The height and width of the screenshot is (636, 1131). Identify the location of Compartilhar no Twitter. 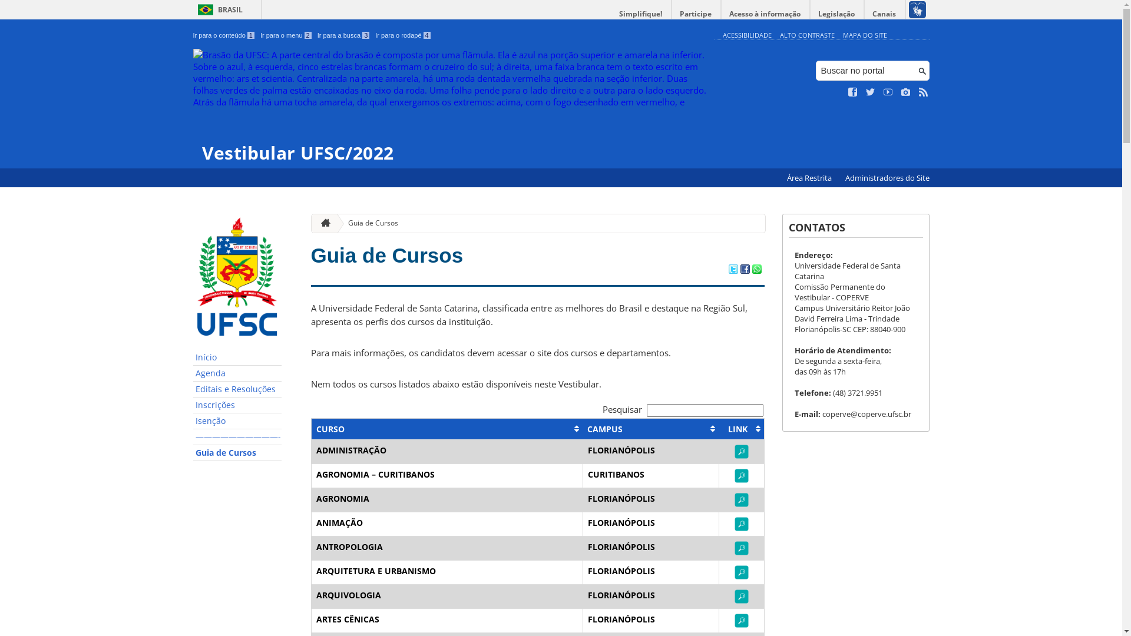
(733, 270).